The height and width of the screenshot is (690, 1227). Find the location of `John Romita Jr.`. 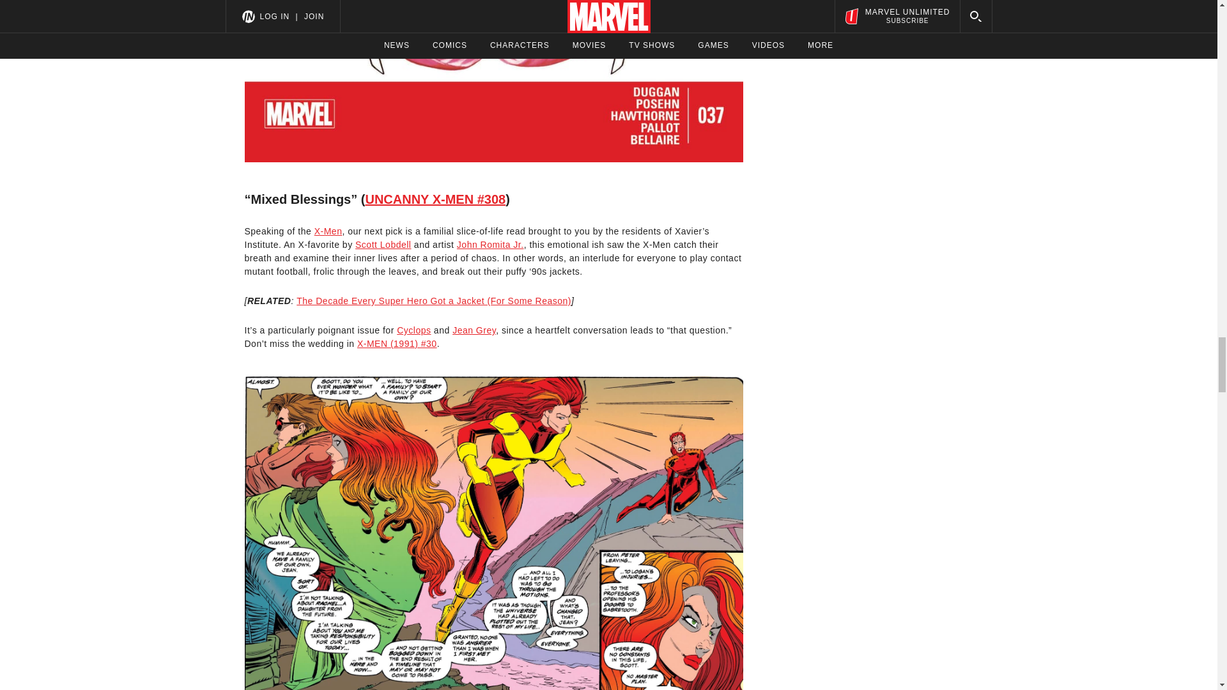

John Romita Jr. is located at coordinates (490, 244).